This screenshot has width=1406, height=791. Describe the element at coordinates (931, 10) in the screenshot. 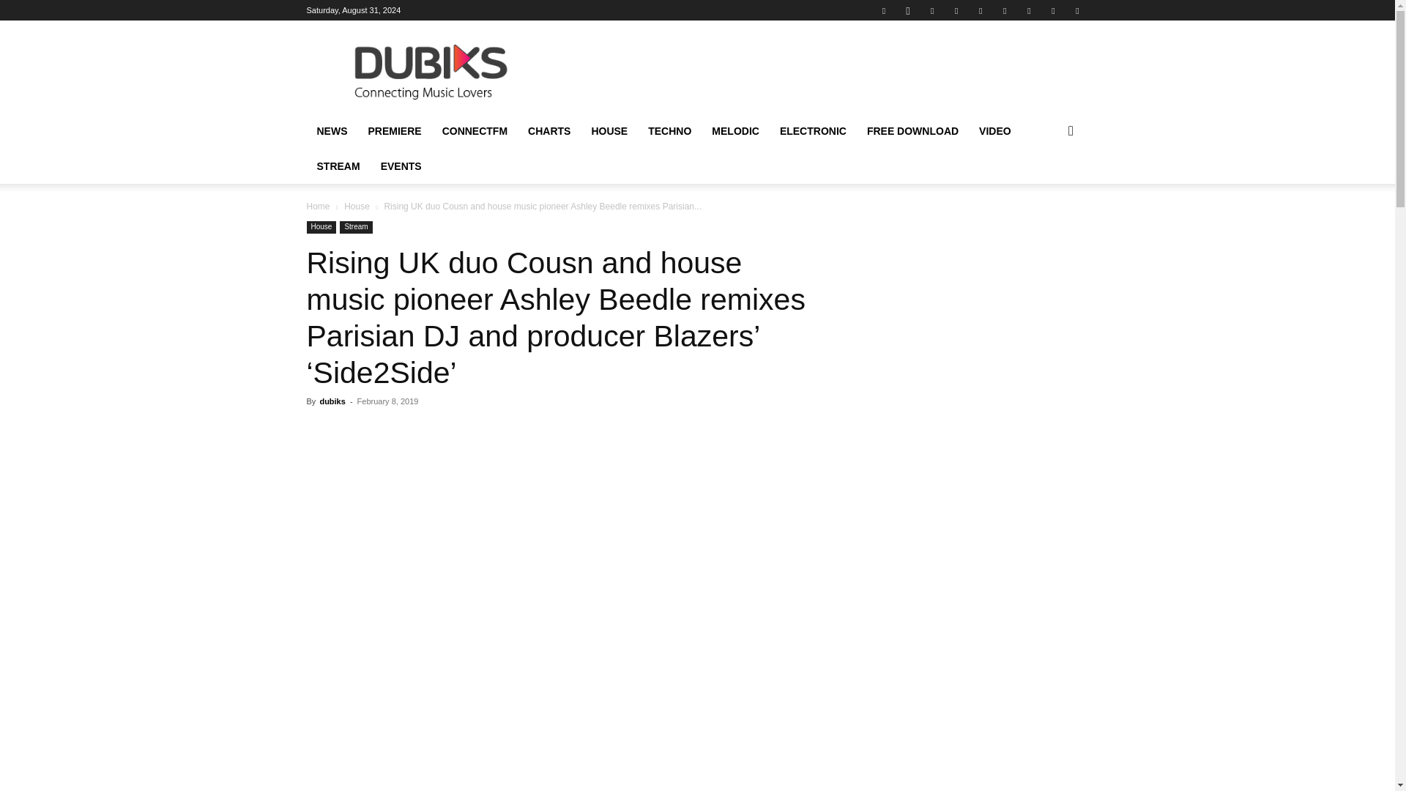

I see `Mail` at that location.